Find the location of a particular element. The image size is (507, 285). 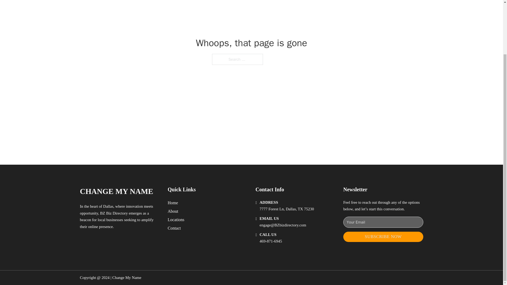

Home is located at coordinates (173, 203).